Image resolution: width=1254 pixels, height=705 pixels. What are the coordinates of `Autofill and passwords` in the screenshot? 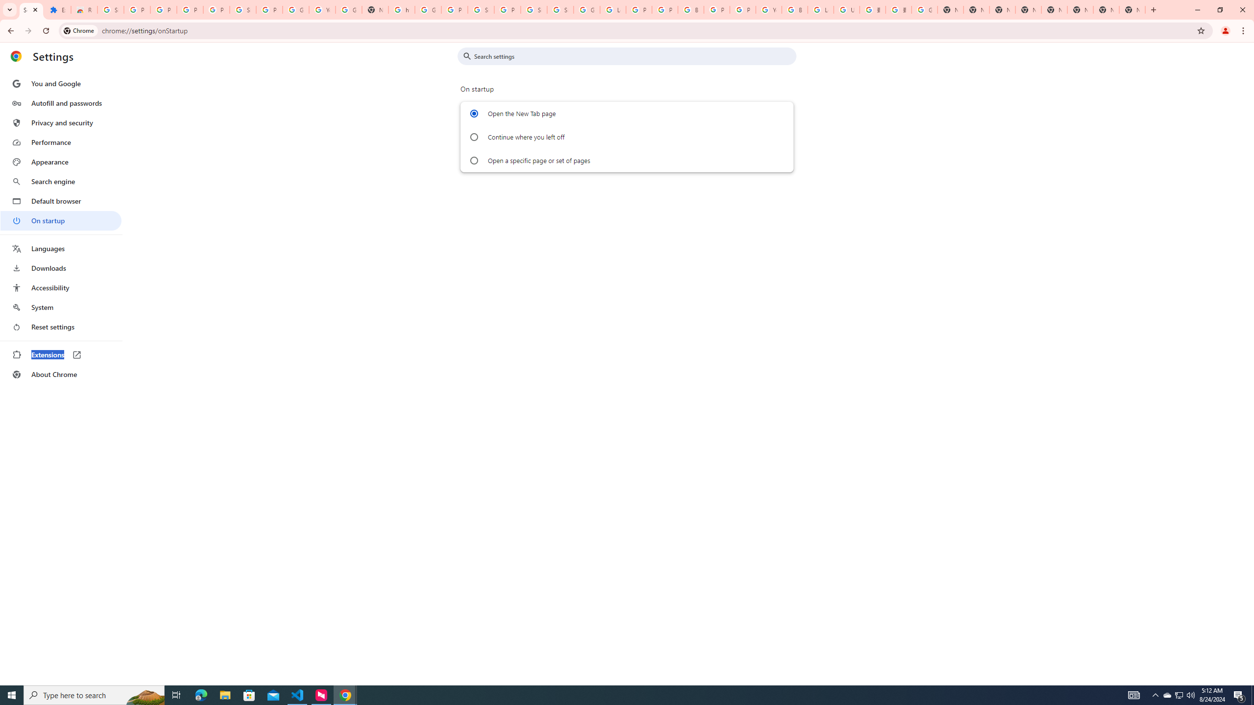 It's located at (61, 103).